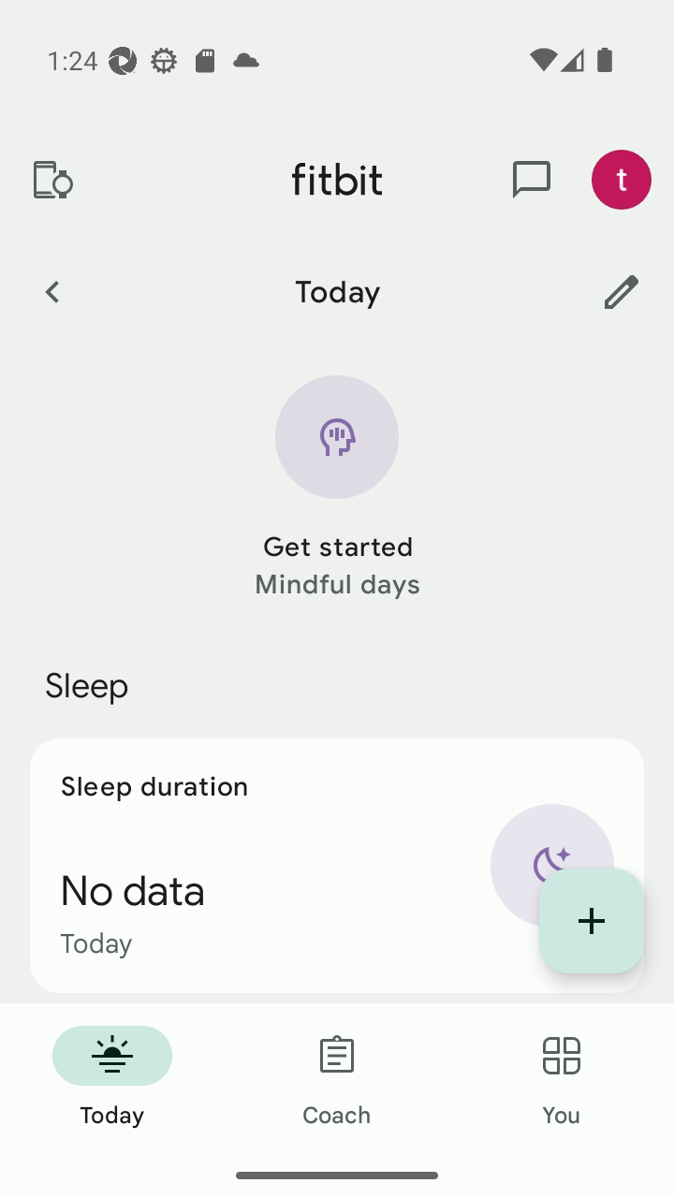 The width and height of the screenshot is (674, 1198). What do you see at coordinates (51, 180) in the screenshot?
I see `Devices and apps` at bounding box center [51, 180].